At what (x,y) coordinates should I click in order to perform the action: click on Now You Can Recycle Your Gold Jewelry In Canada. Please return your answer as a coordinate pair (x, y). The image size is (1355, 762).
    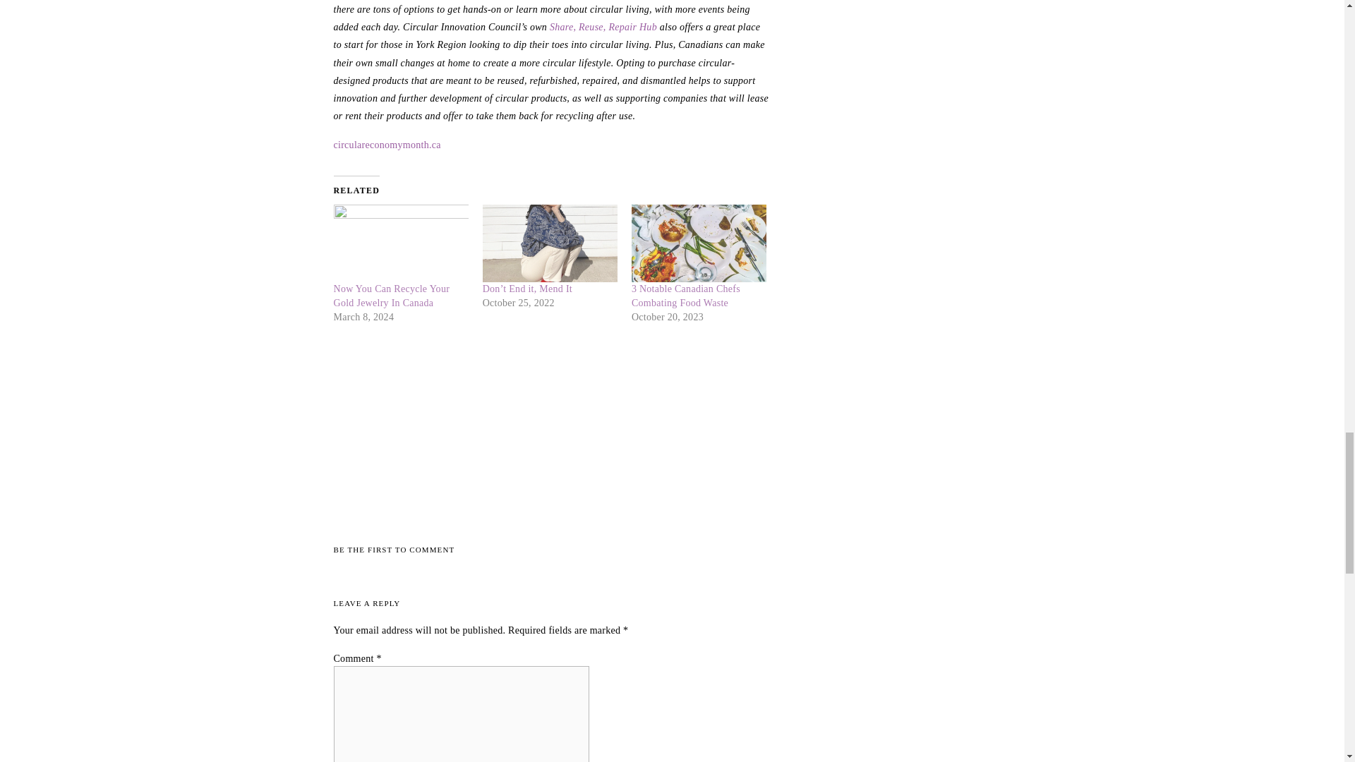
    Looking at the image, I should click on (400, 243).